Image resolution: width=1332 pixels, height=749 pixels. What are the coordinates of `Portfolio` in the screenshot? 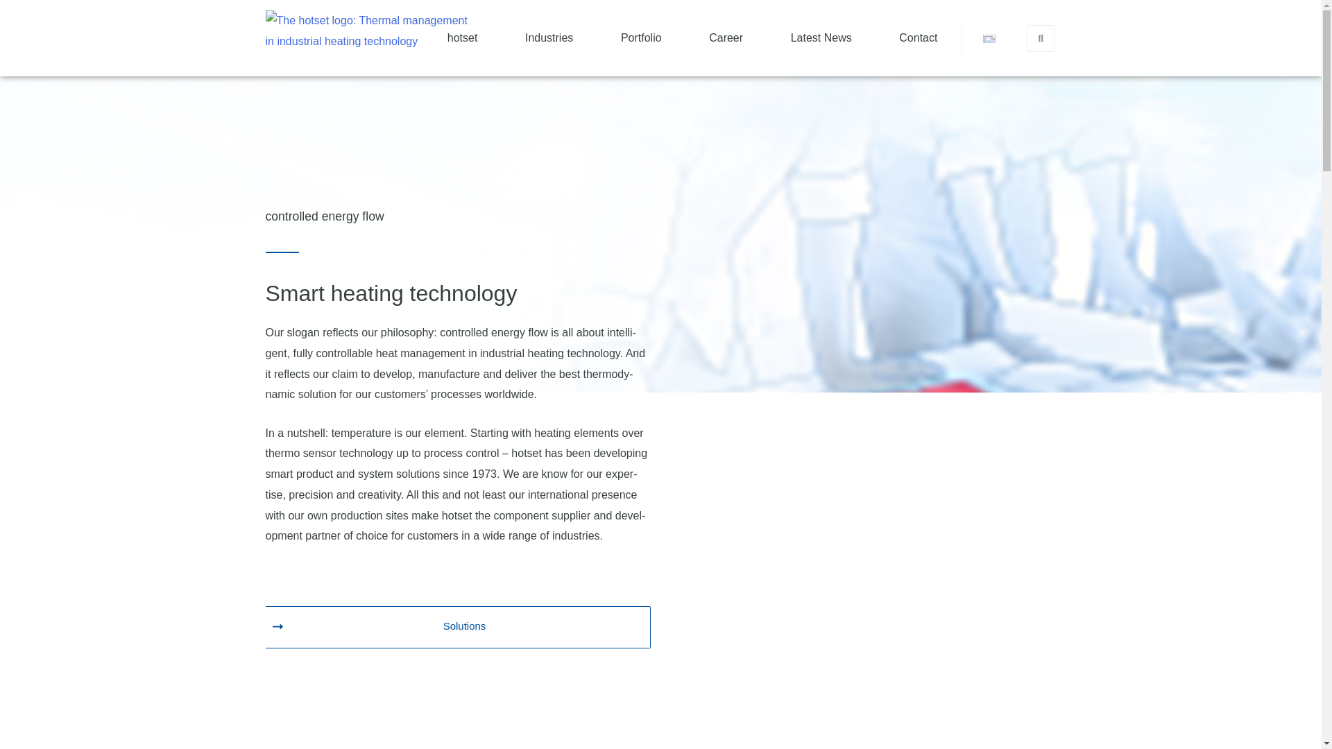 It's located at (641, 37).